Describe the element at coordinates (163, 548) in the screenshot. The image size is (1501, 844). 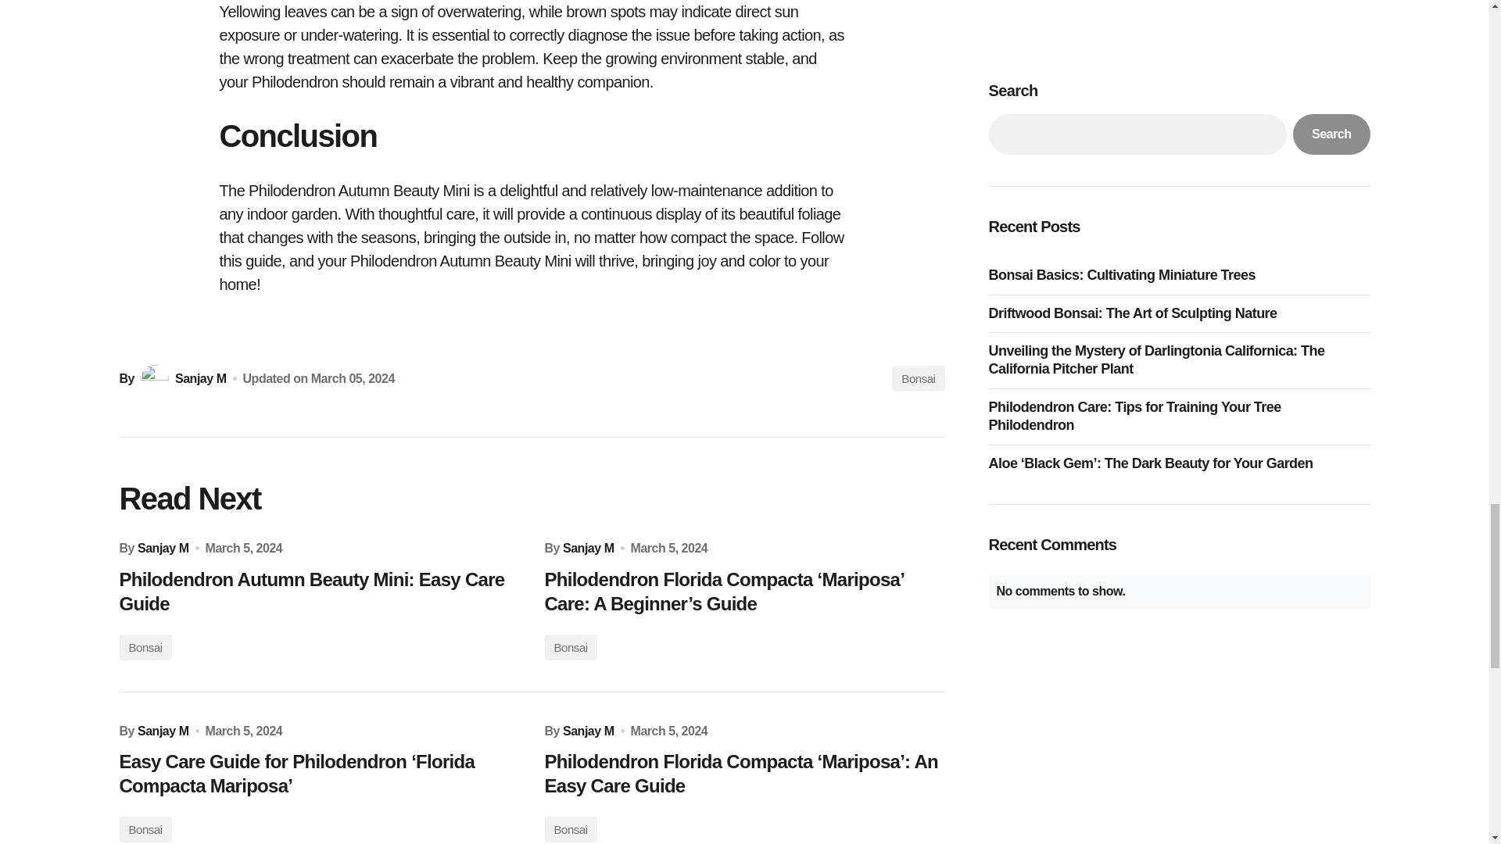
I see `Sanjay M` at that location.